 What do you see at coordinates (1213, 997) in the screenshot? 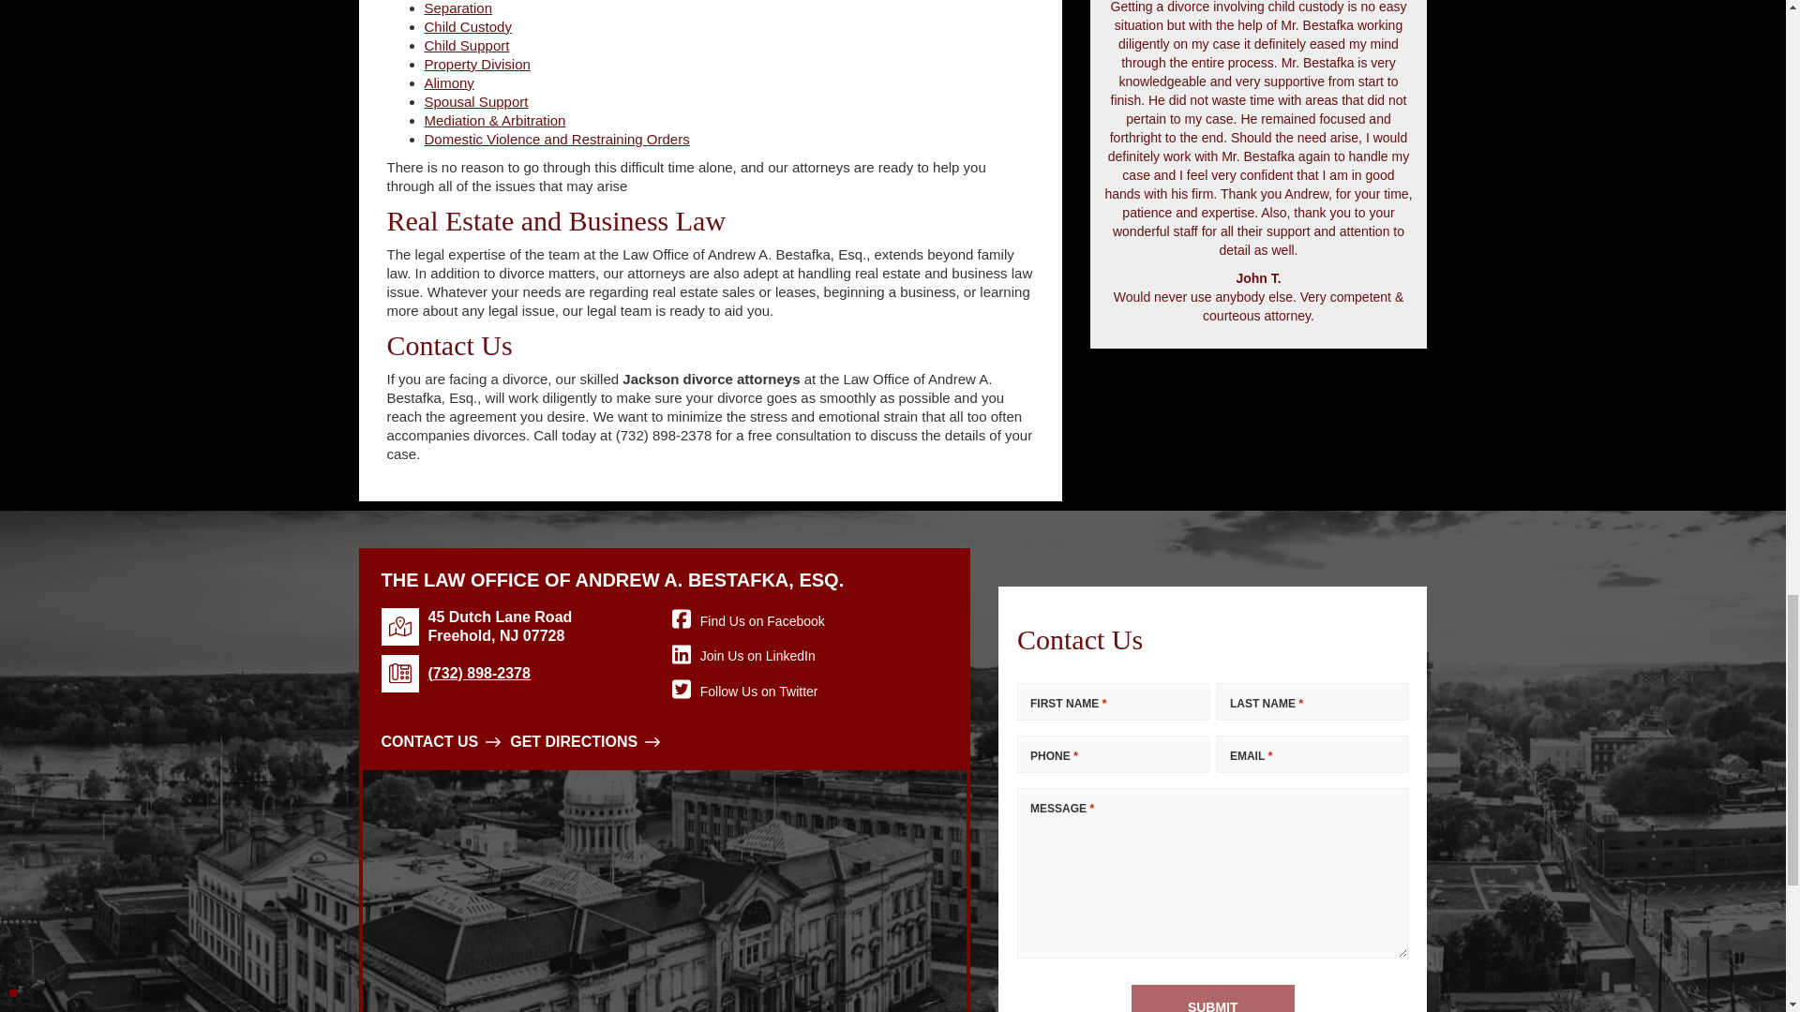
I see `Submit` at bounding box center [1213, 997].